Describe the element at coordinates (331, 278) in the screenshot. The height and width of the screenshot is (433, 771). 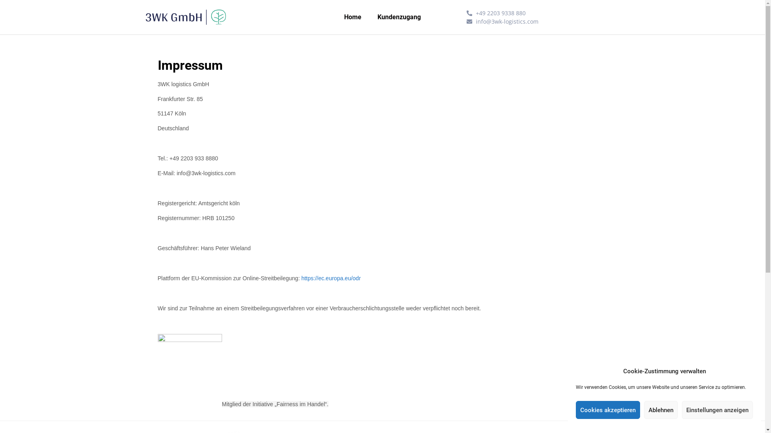
I see `https://ec.europa.eu/odr` at that location.